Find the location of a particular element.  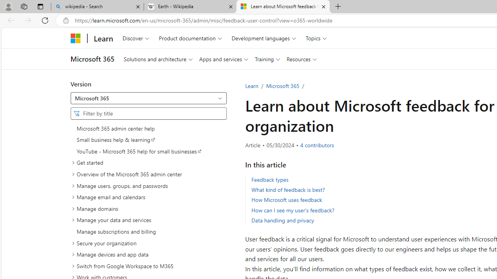

wikipedia - Search is located at coordinates (97, 7).